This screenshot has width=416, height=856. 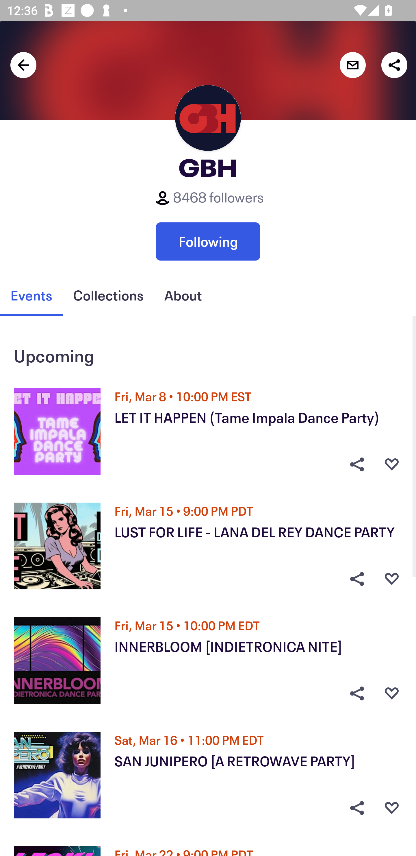 What do you see at coordinates (392, 464) in the screenshot?
I see `Like event` at bounding box center [392, 464].